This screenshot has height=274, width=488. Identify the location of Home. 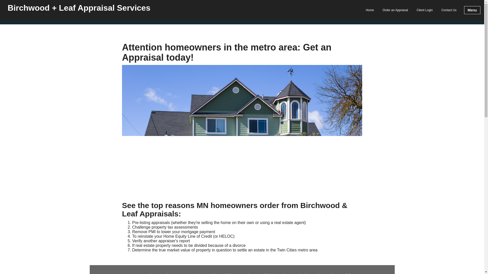
(370, 10).